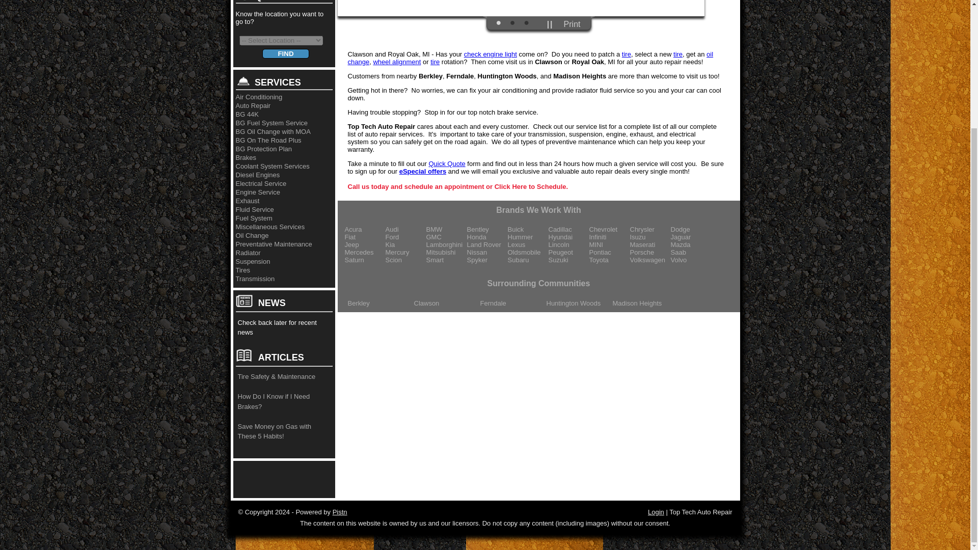 This screenshot has height=550, width=978. Describe the element at coordinates (446, 229) in the screenshot. I see `BMW` at that location.